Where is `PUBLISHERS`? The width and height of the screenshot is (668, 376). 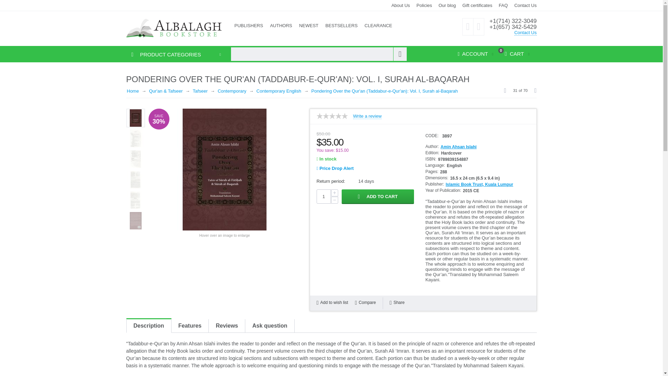
PUBLISHERS is located at coordinates (249, 26).